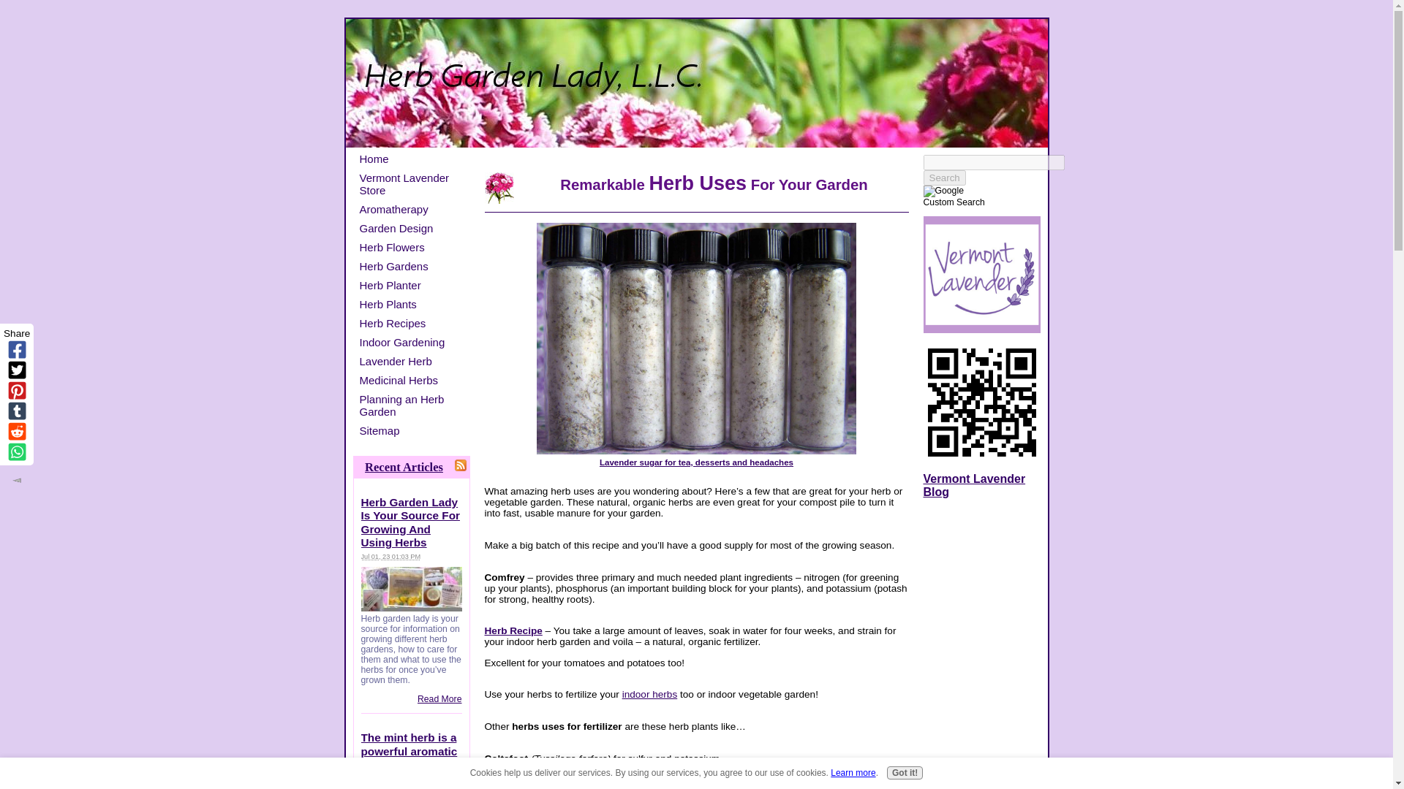  What do you see at coordinates (410, 522) in the screenshot?
I see `Herb Garden Lady Is Your Source For Growing And Using Herbs` at bounding box center [410, 522].